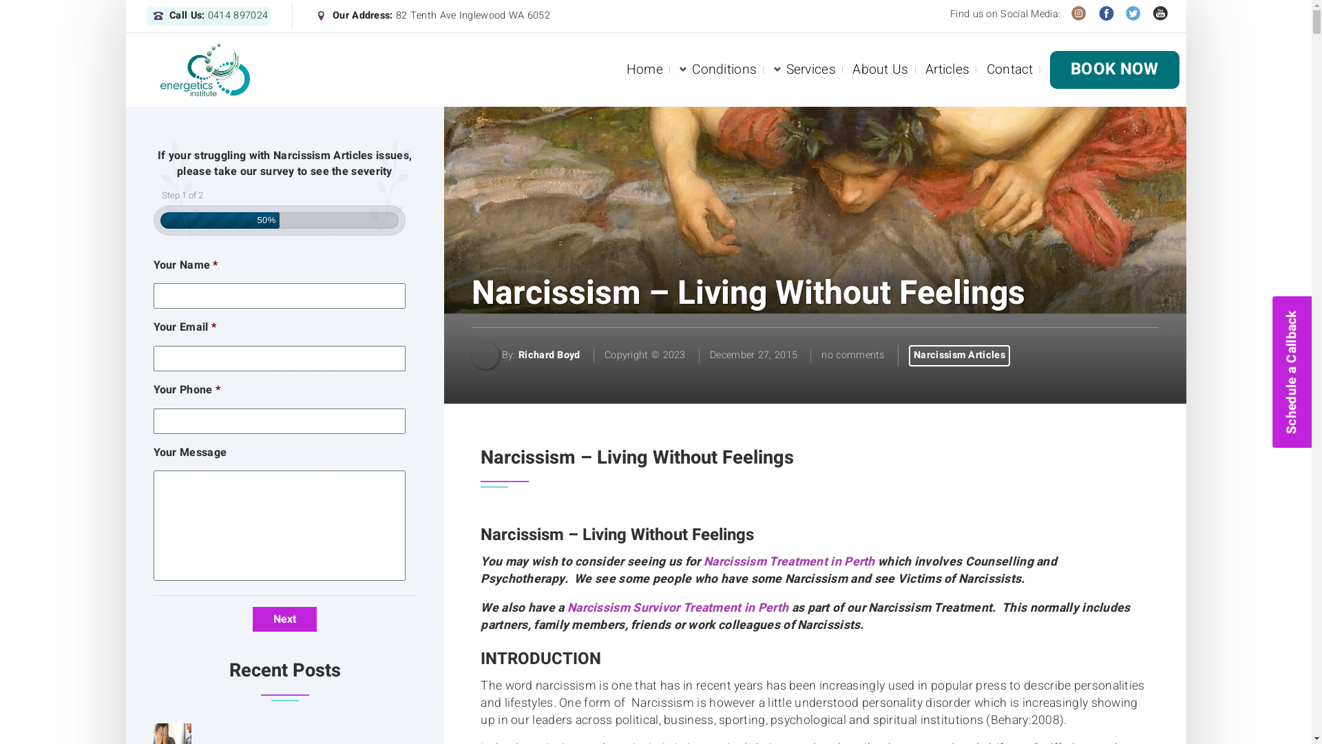  Describe the element at coordinates (549, 355) in the screenshot. I see `Richard Boyd` at that location.